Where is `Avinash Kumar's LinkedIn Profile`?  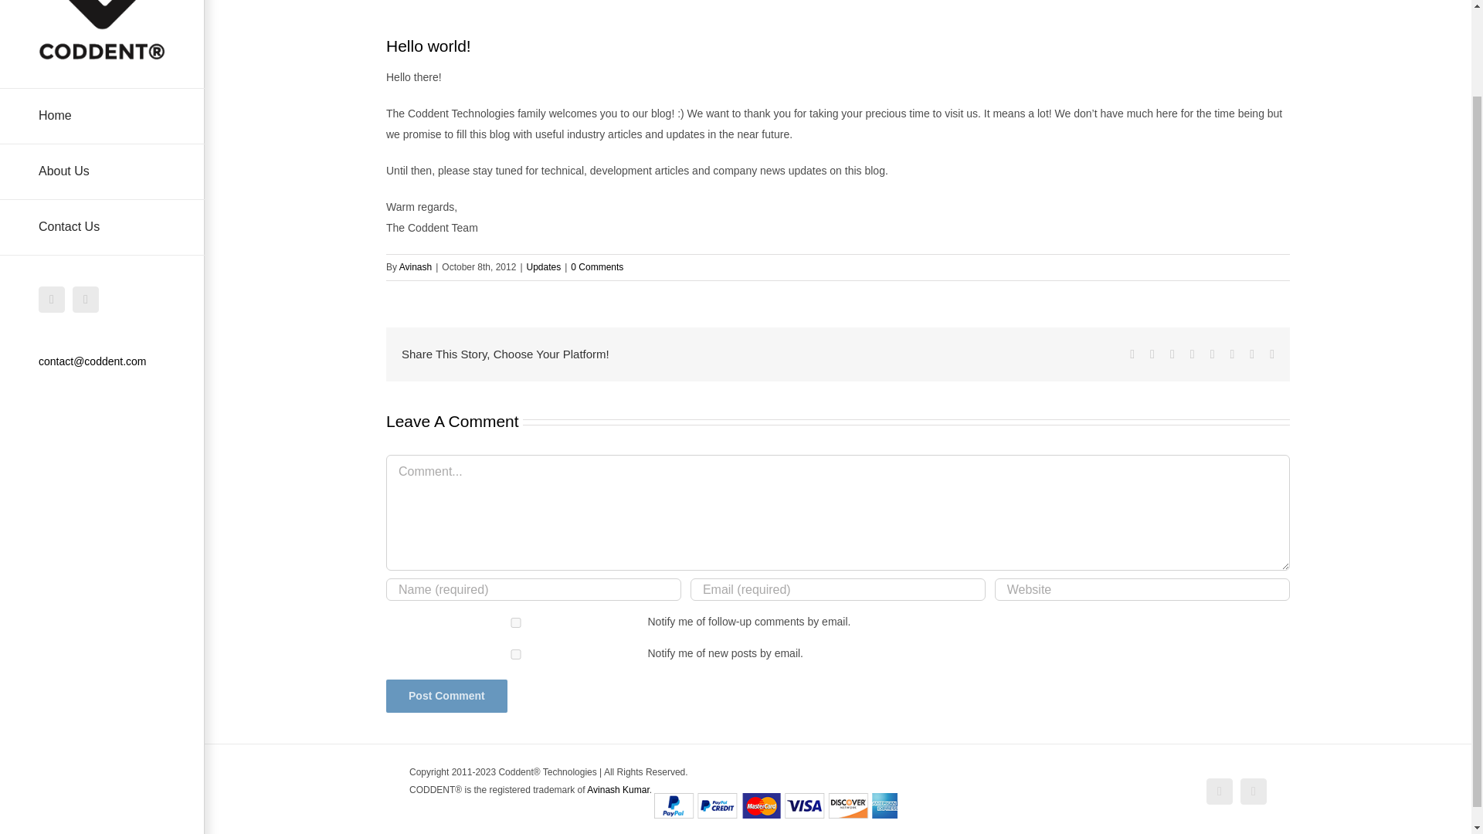 Avinash Kumar's LinkedIn Profile is located at coordinates (618, 790).